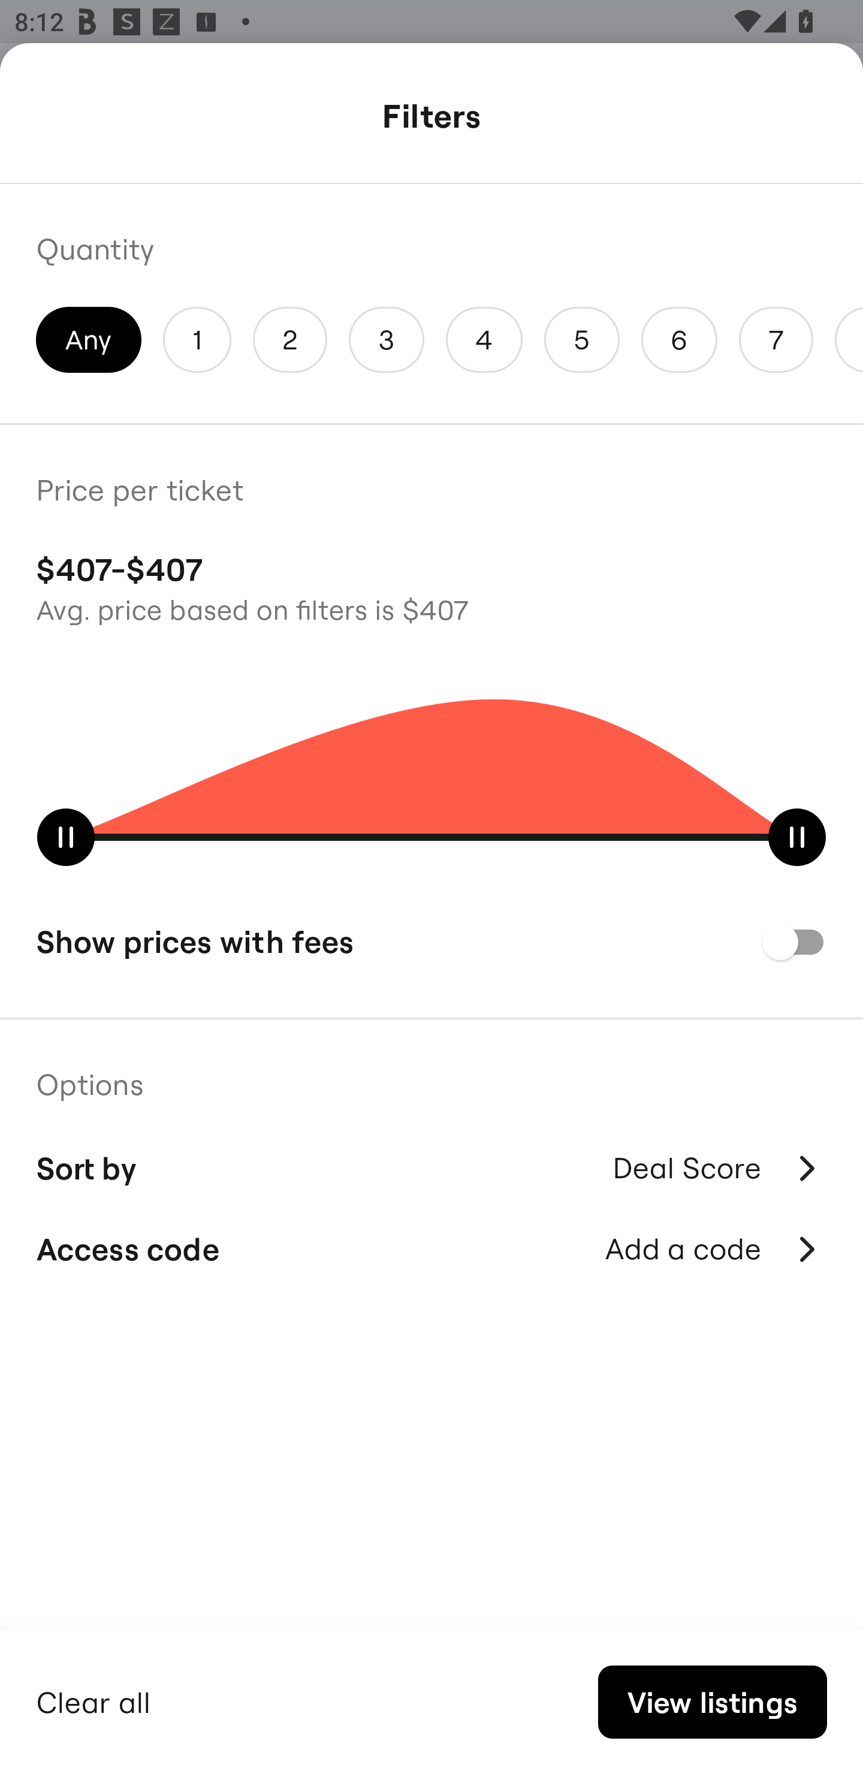 This screenshot has height=1774, width=863. I want to click on 2, so click(289, 339).